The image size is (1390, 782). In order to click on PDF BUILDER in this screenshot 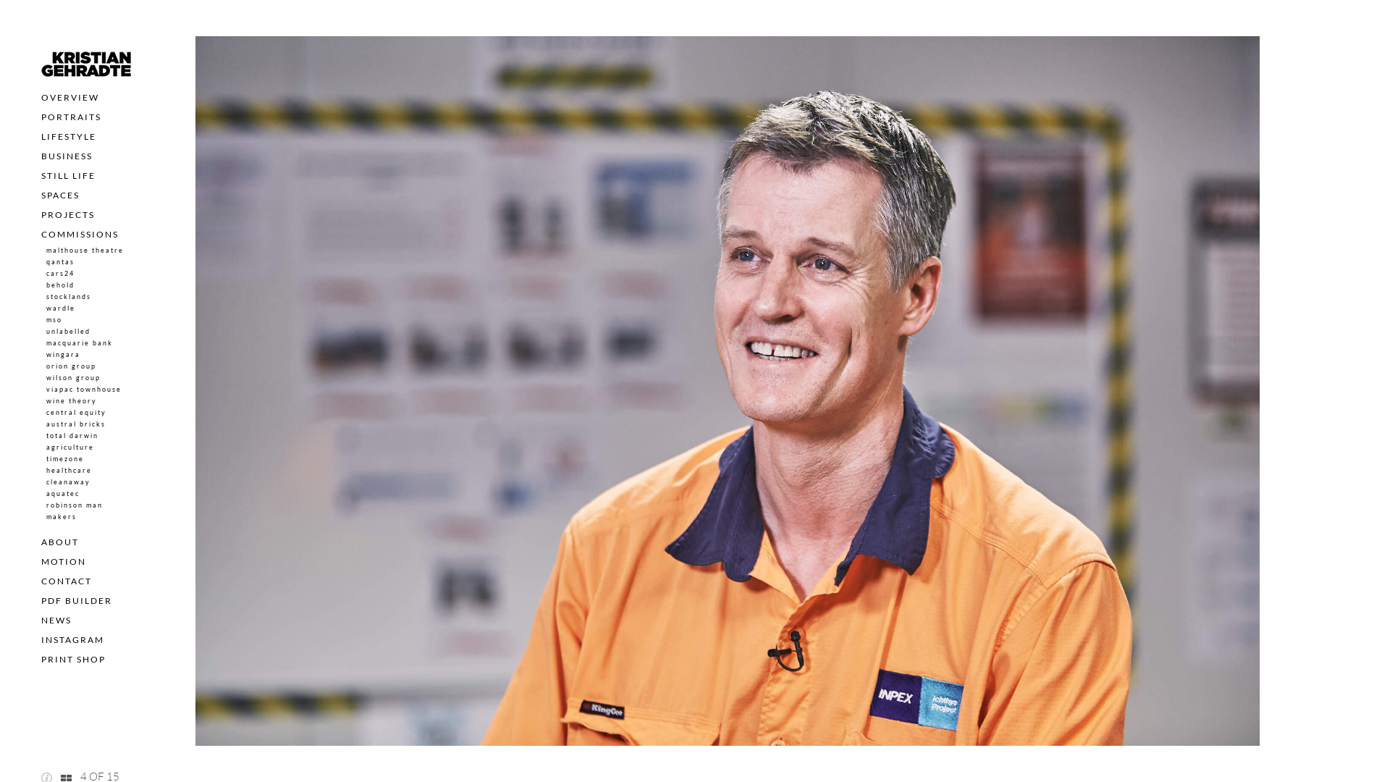, I will do `click(77, 601)`.